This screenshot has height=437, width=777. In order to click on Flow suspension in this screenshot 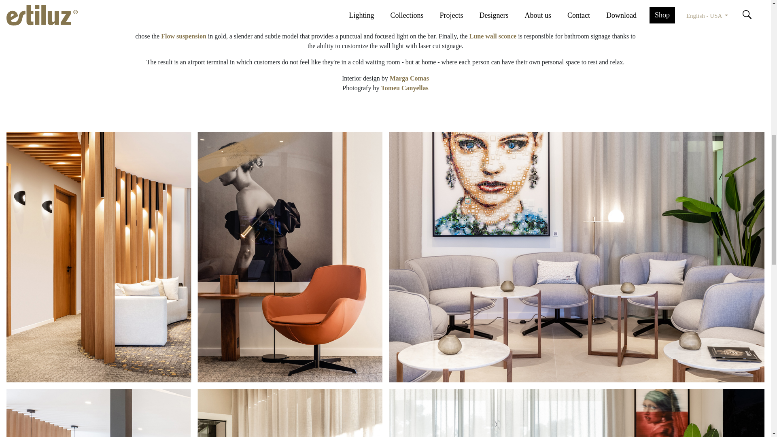, I will do `click(184, 36)`.